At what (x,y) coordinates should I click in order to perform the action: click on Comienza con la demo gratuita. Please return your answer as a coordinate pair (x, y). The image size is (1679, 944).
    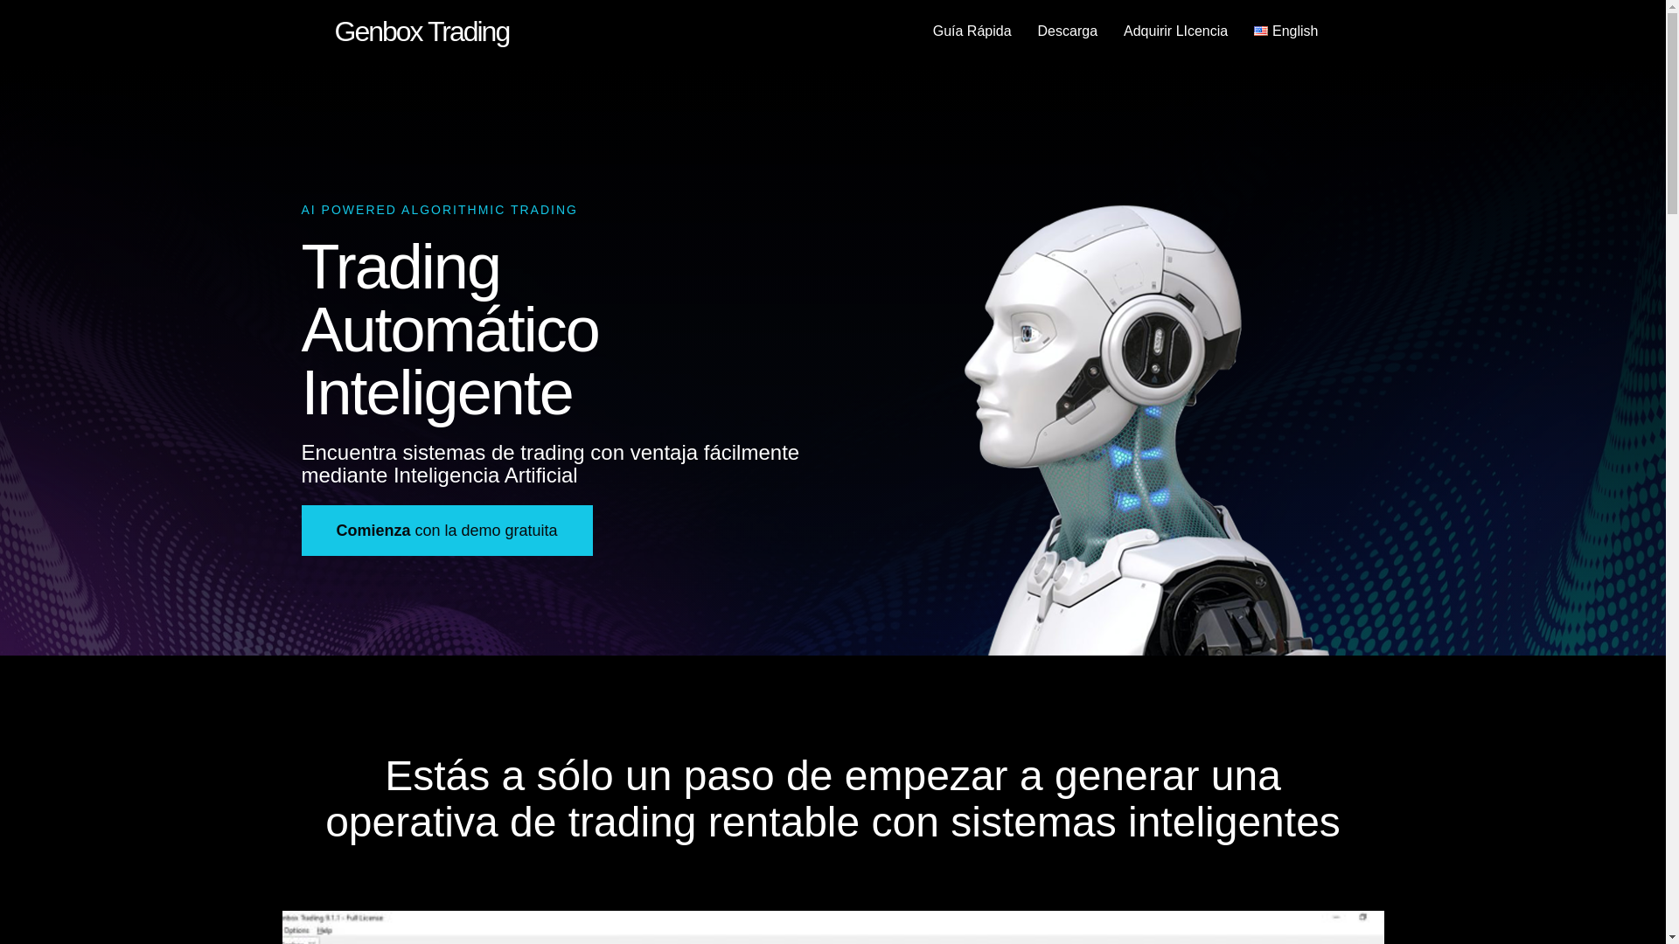
    Looking at the image, I should click on (115, 530).